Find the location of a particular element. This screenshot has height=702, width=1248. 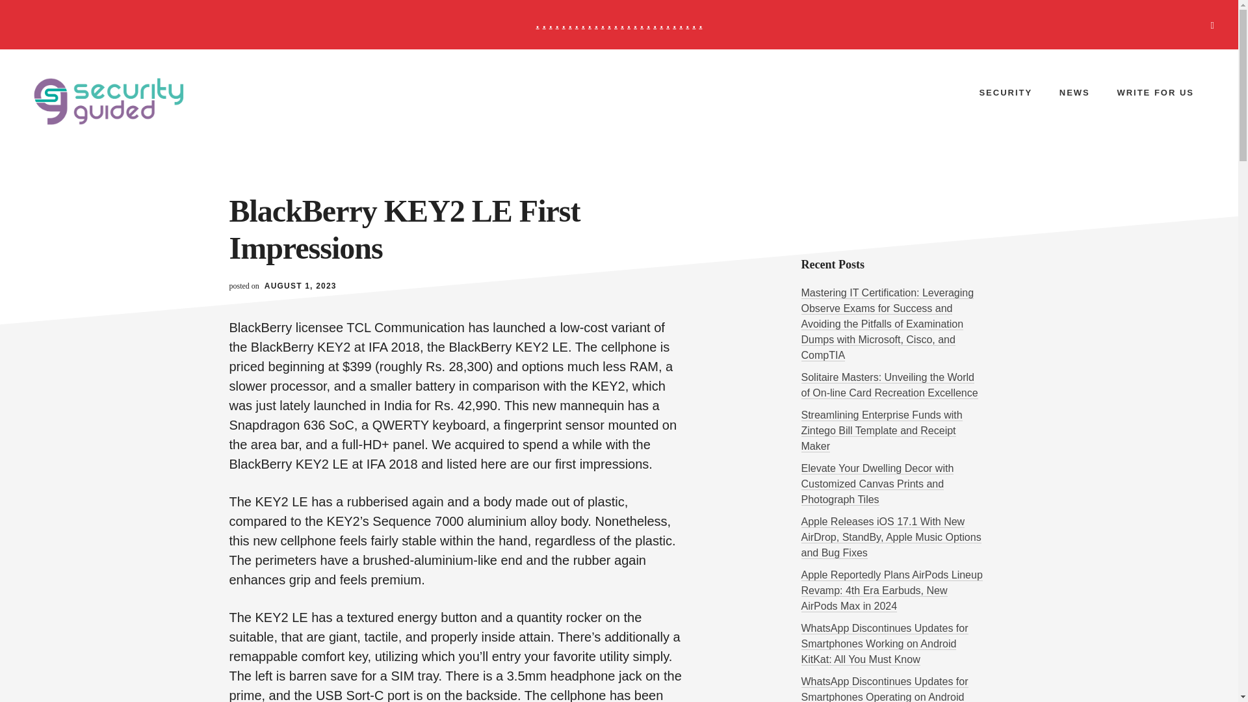

NEWS is located at coordinates (1075, 92).